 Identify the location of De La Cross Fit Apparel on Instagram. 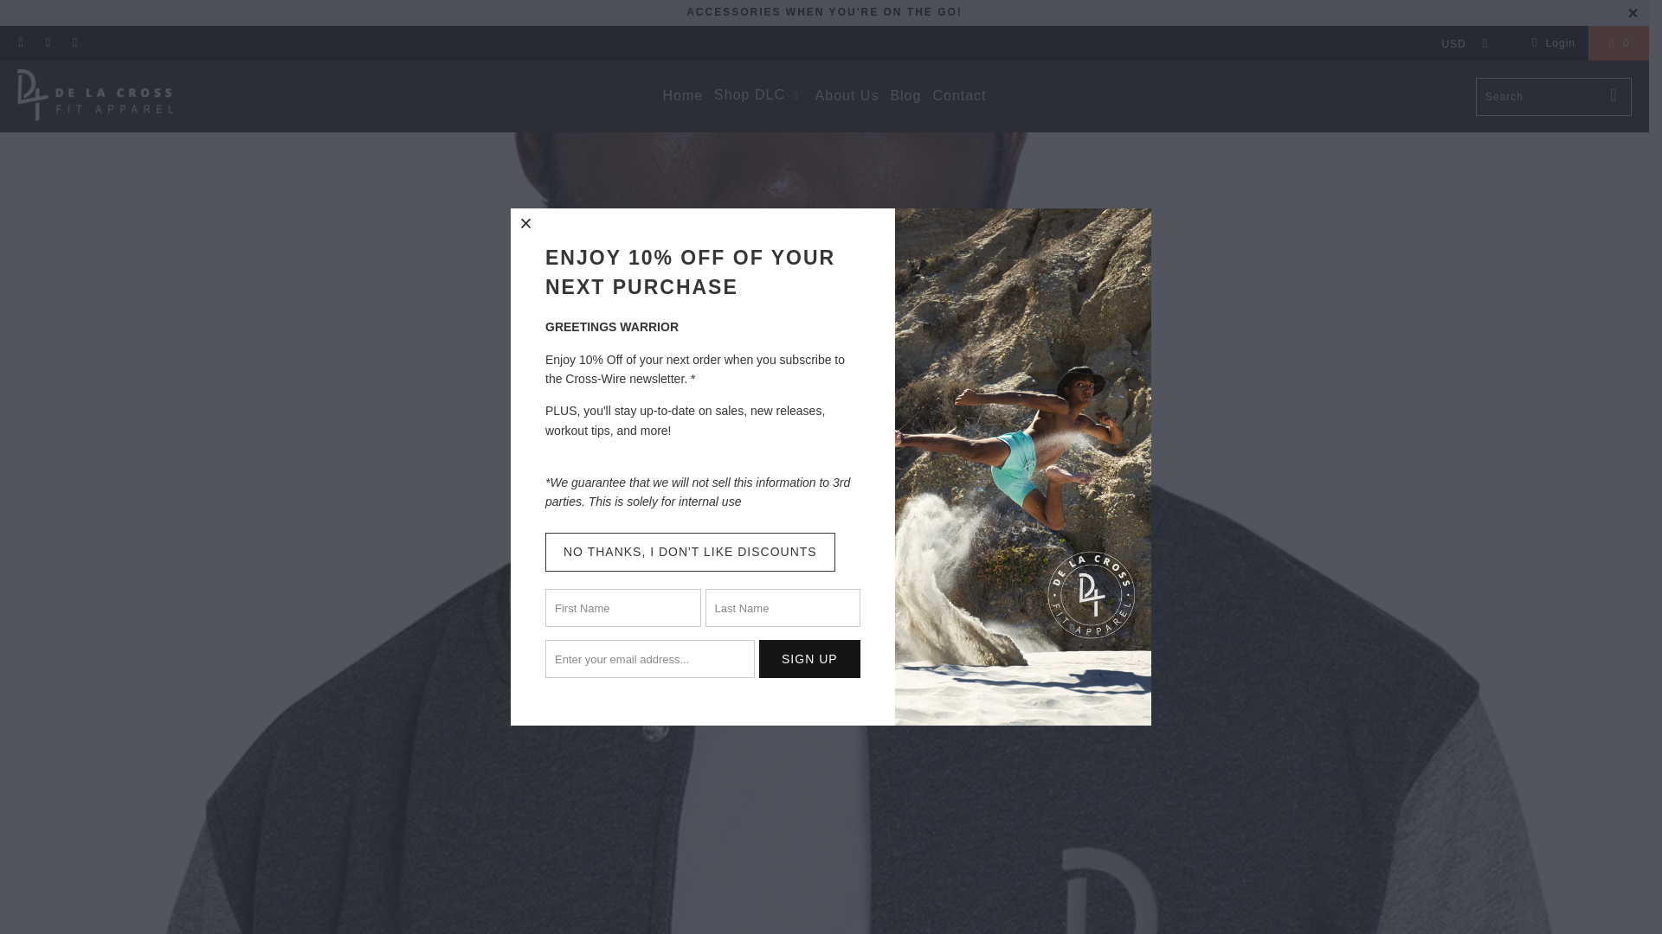
(74, 43).